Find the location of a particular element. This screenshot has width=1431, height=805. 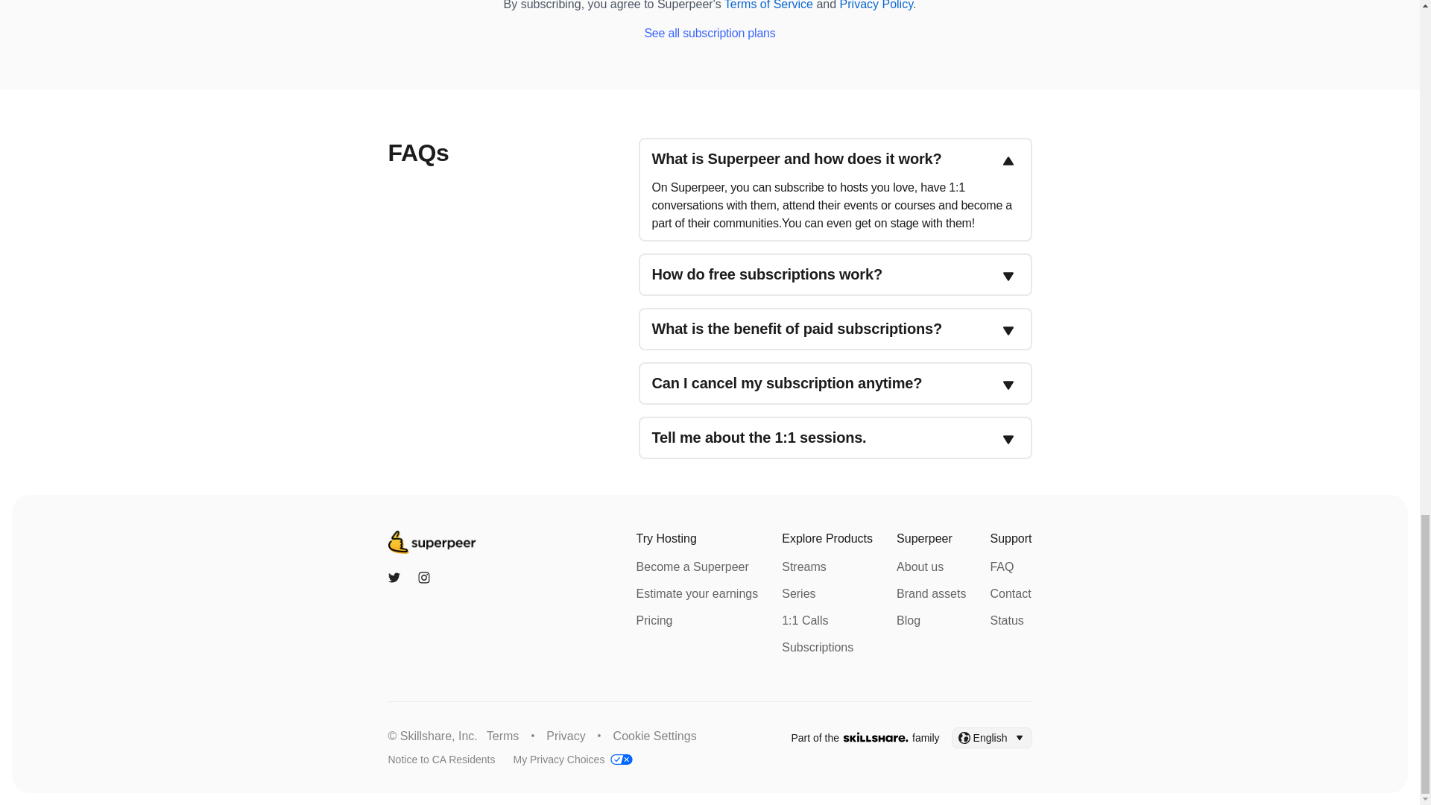

Contact is located at coordinates (1010, 593).